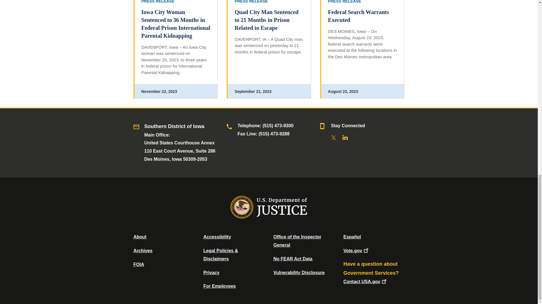 Image resolution: width=542 pixels, height=304 pixels. Describe the element at coordinates (143, 251) in the screenshot. I see `Department of Justice Archive` at that location.